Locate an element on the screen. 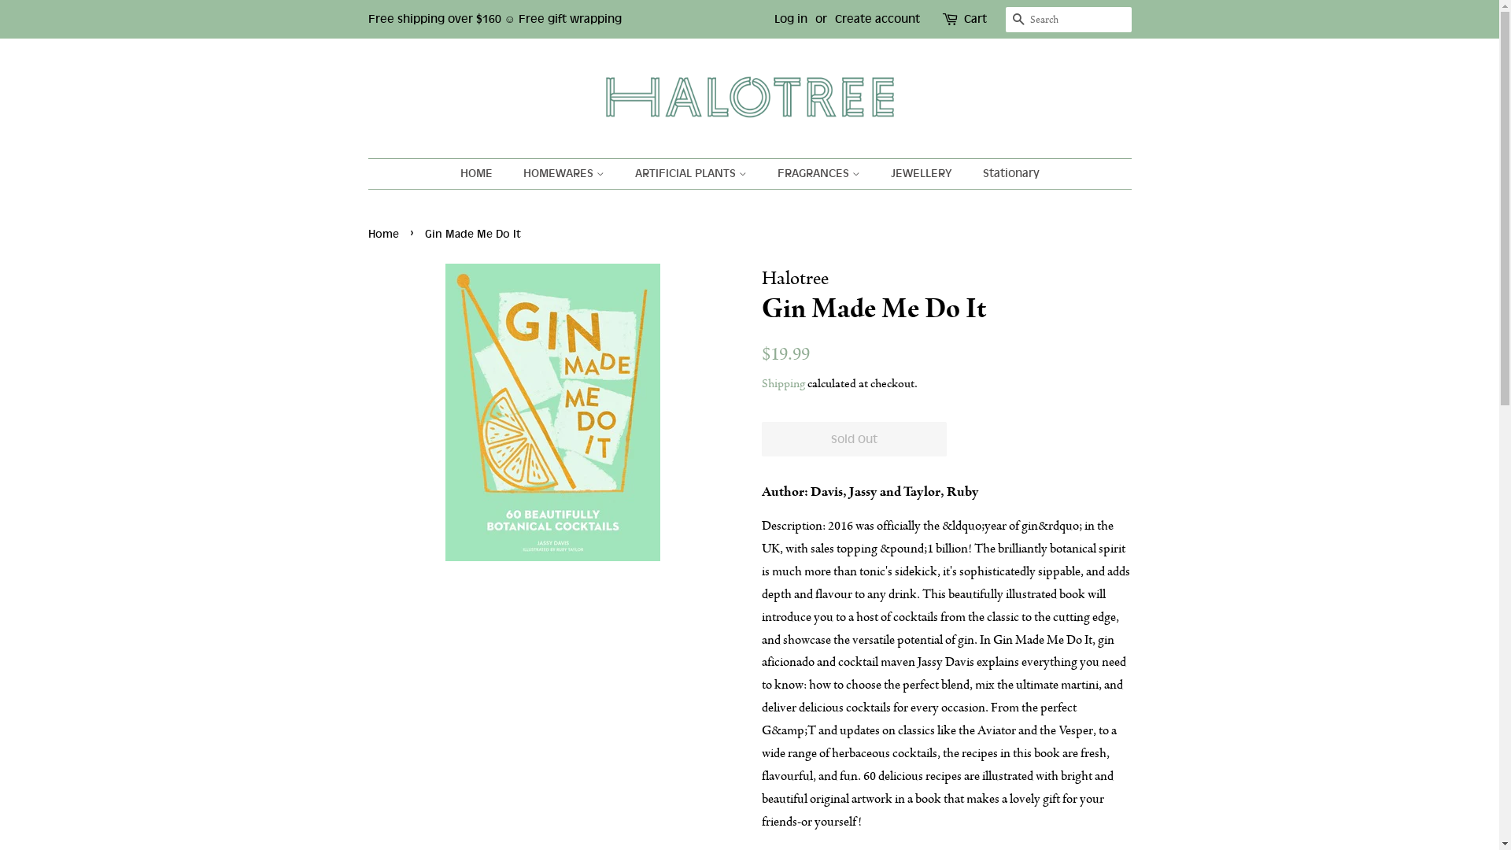 The width and height of the screenshot is (1511, 850). ARTIFICIAL PLANTS is located at coordinates (693, 174).